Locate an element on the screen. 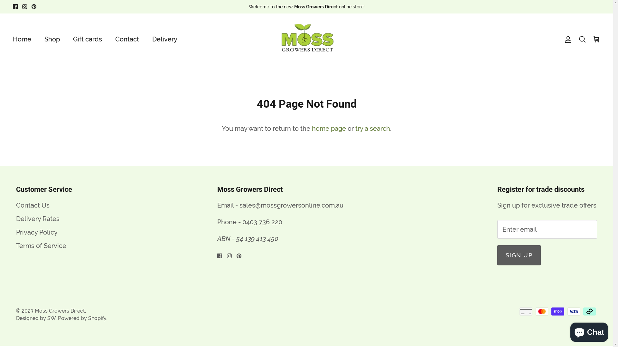 The image size is (618, 347). try a search is located at coordinates (373, 129).